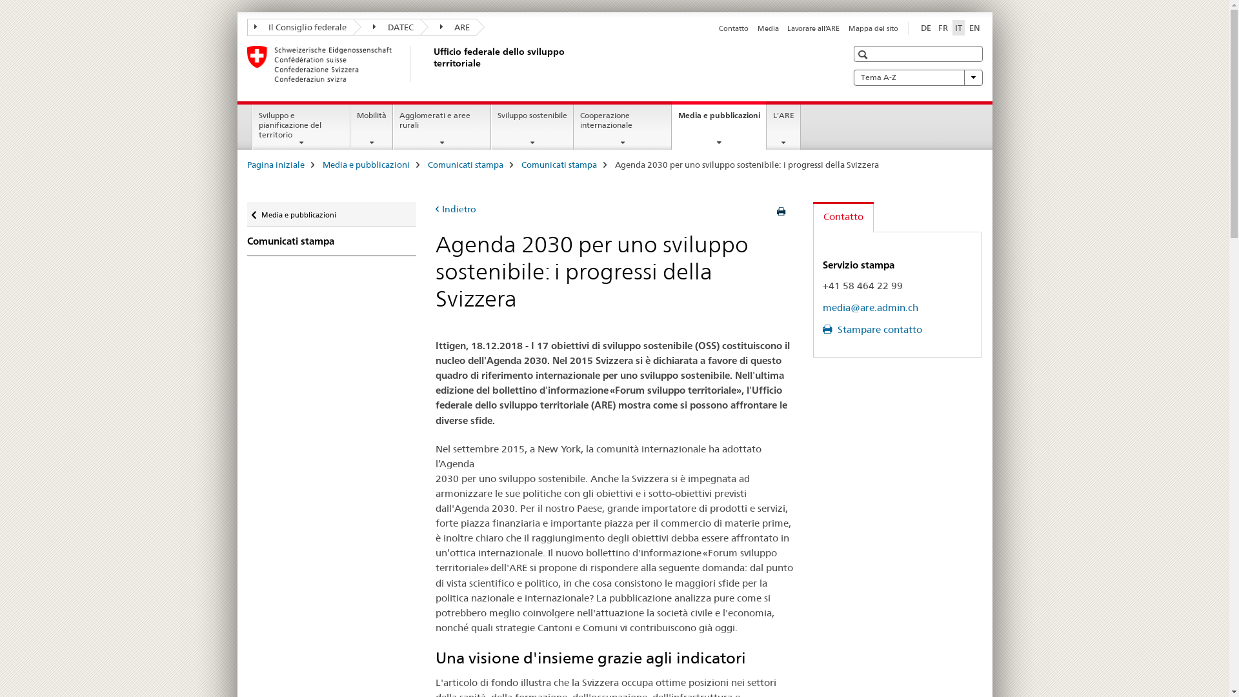 The width and height of the screenshot is (1239, 697). I want to click on Comunicati stampa, so click(559, 165).